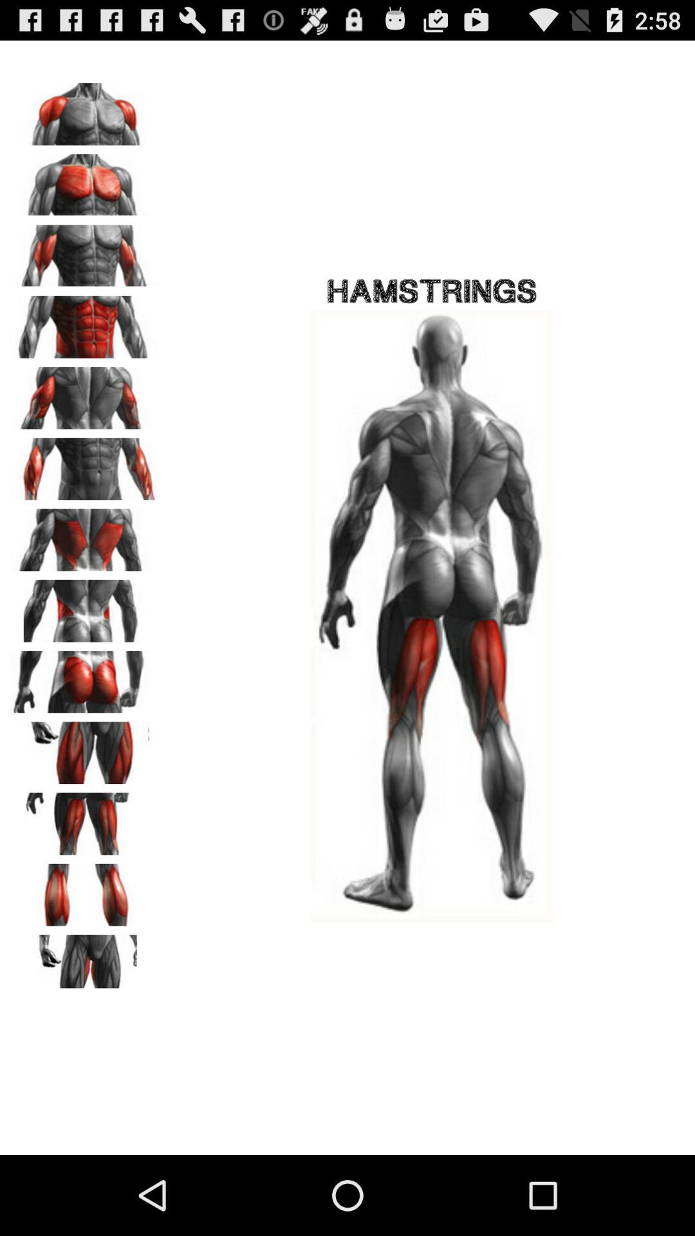  What do you see at coordinates (84, 536) in the screenshot?
I see `choose back muscles option` at bounding box center [84, 536].